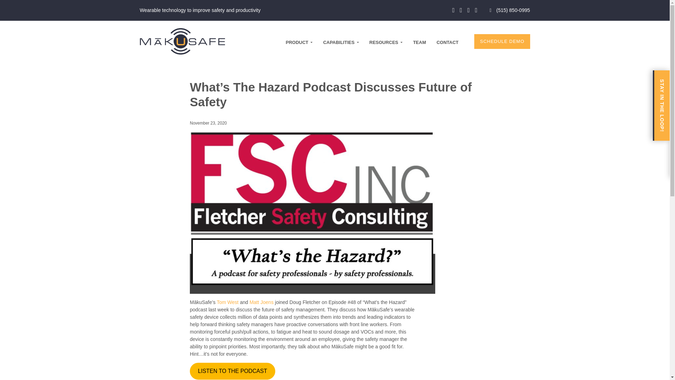 The height and width of the screenshot is (380, 675). What do you see at coordinates (419, 42) in the screenshot?
I see `TEAM` at bounding box center [419, 42].